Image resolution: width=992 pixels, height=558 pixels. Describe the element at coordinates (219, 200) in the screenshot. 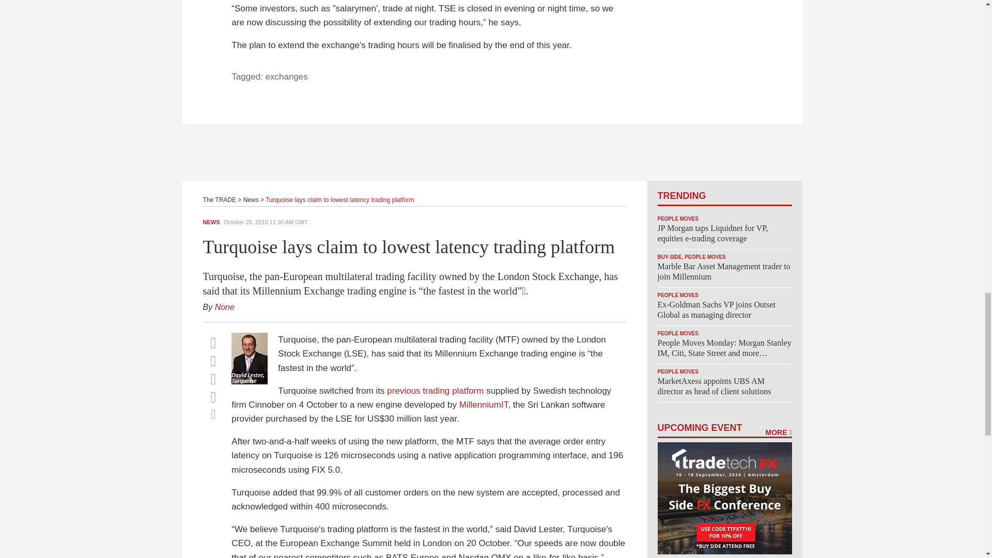

I see `Go to The TRADE.` at that location.